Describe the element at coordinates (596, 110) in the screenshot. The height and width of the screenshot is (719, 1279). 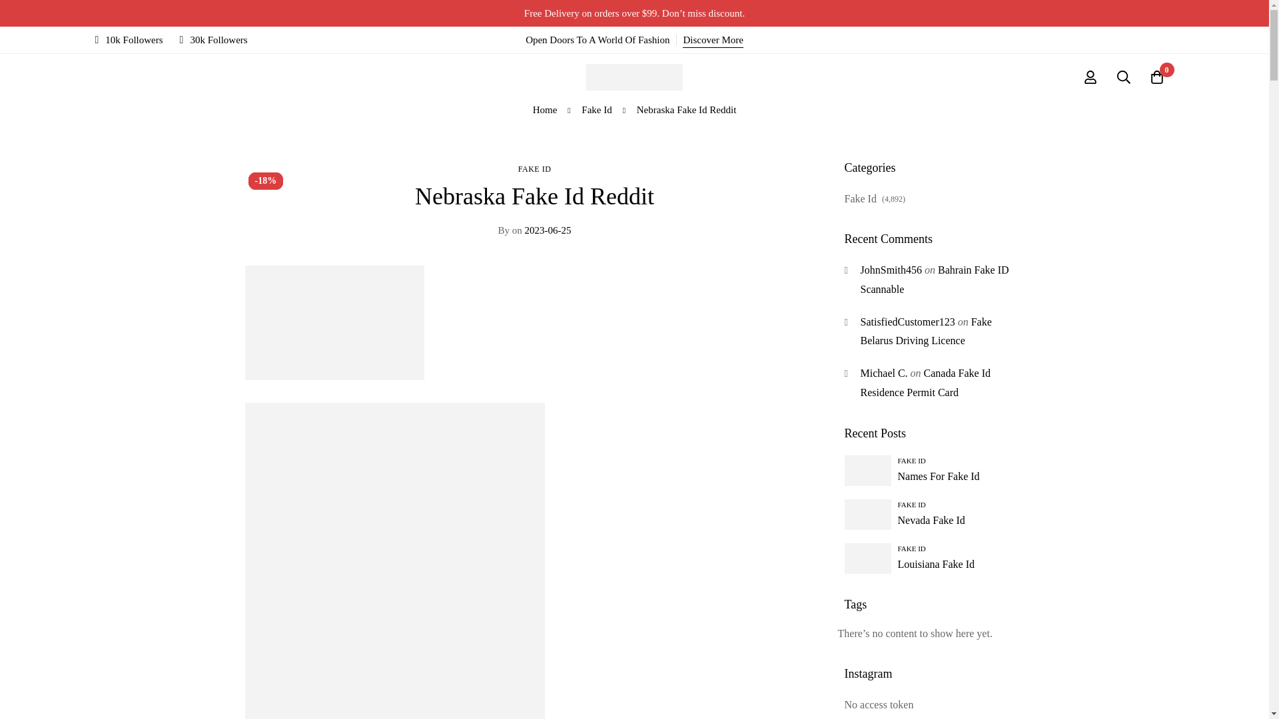
I see `Fake Id` at that location.